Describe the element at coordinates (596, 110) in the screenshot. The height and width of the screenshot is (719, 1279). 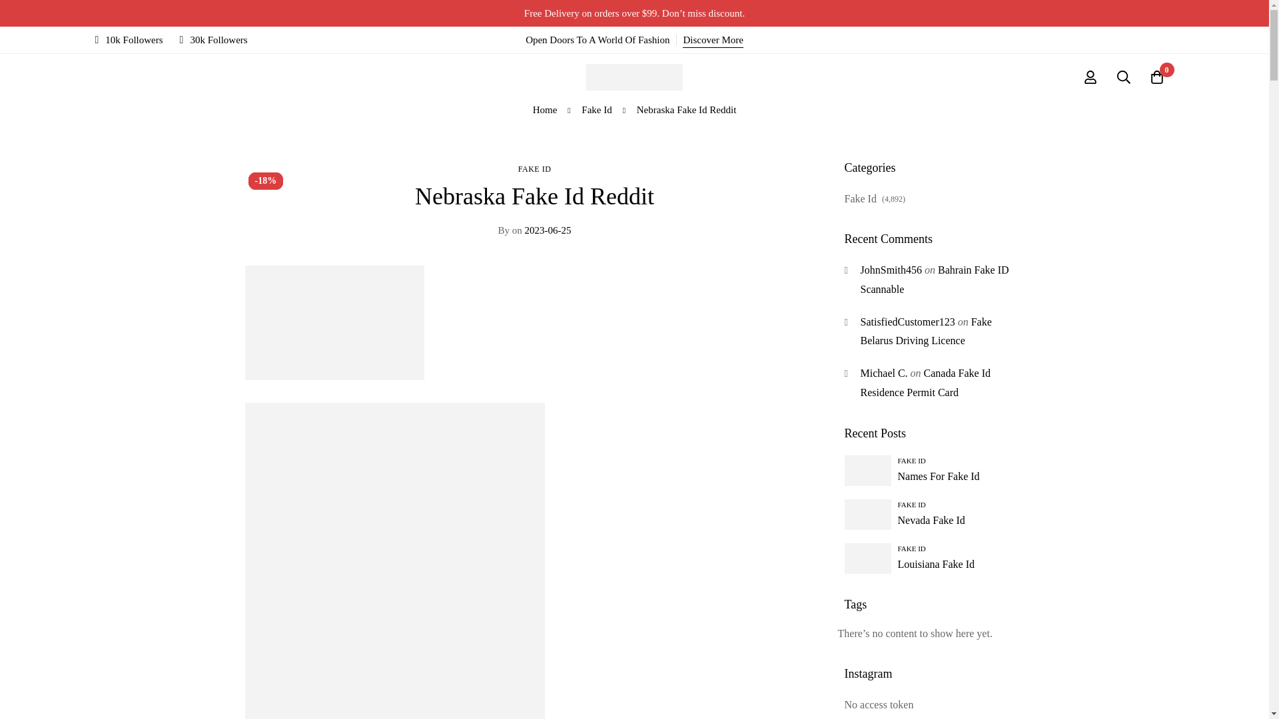
I see `Fake Id` at that location.